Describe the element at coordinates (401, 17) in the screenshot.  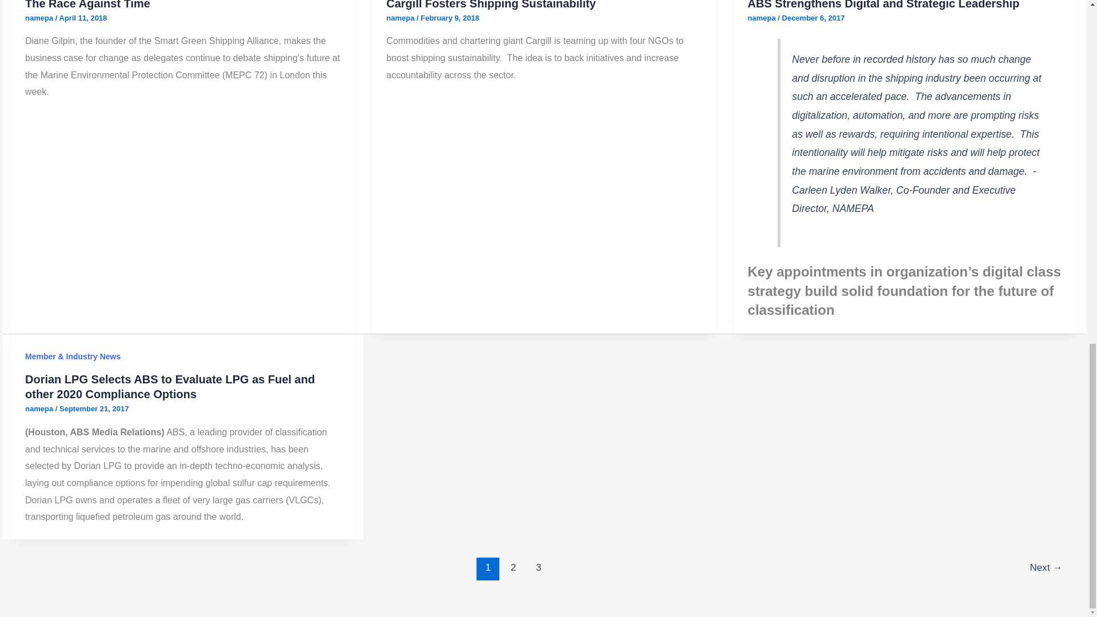
I see `View all posts by namepa` at that location.